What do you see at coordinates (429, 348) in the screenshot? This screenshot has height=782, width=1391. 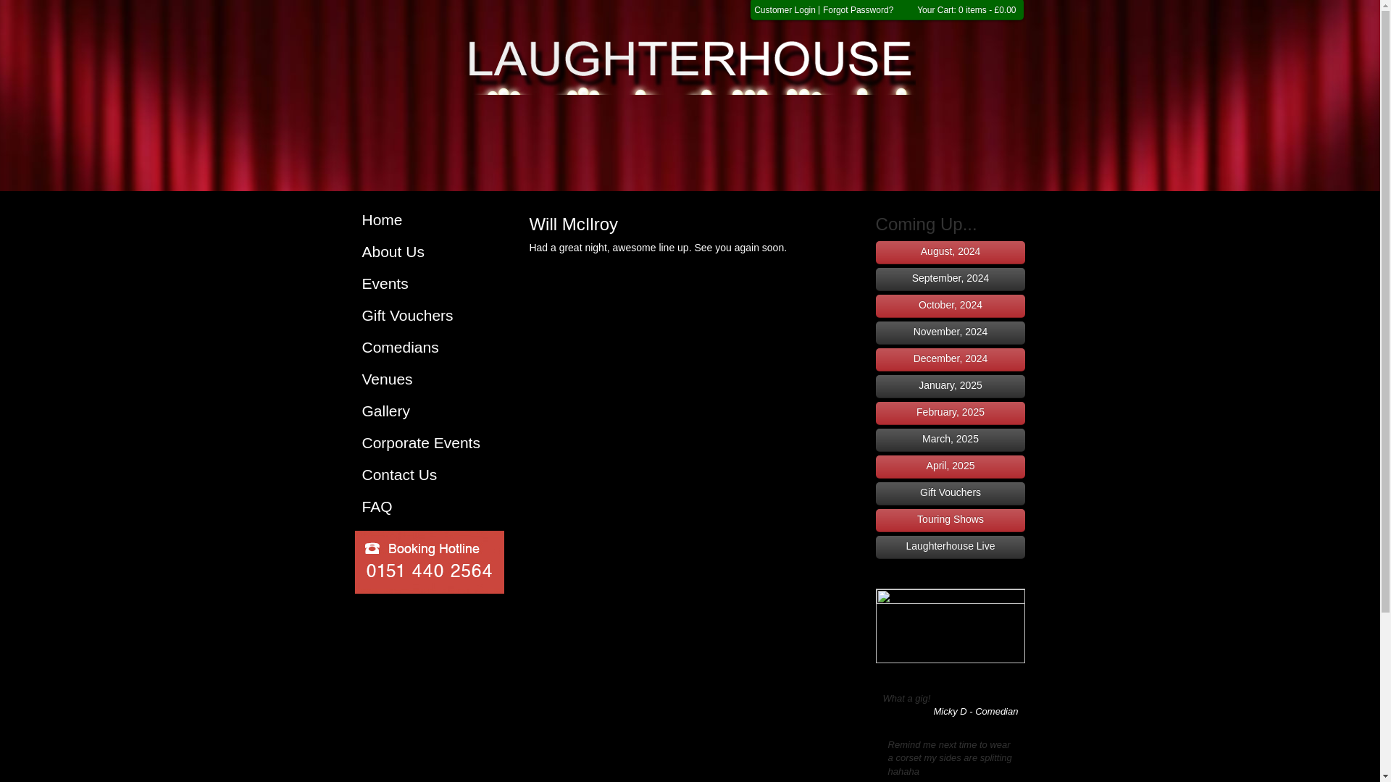 I see `Browse Comedians Performing At Laughterhouse` at bounding box center [429, 348].